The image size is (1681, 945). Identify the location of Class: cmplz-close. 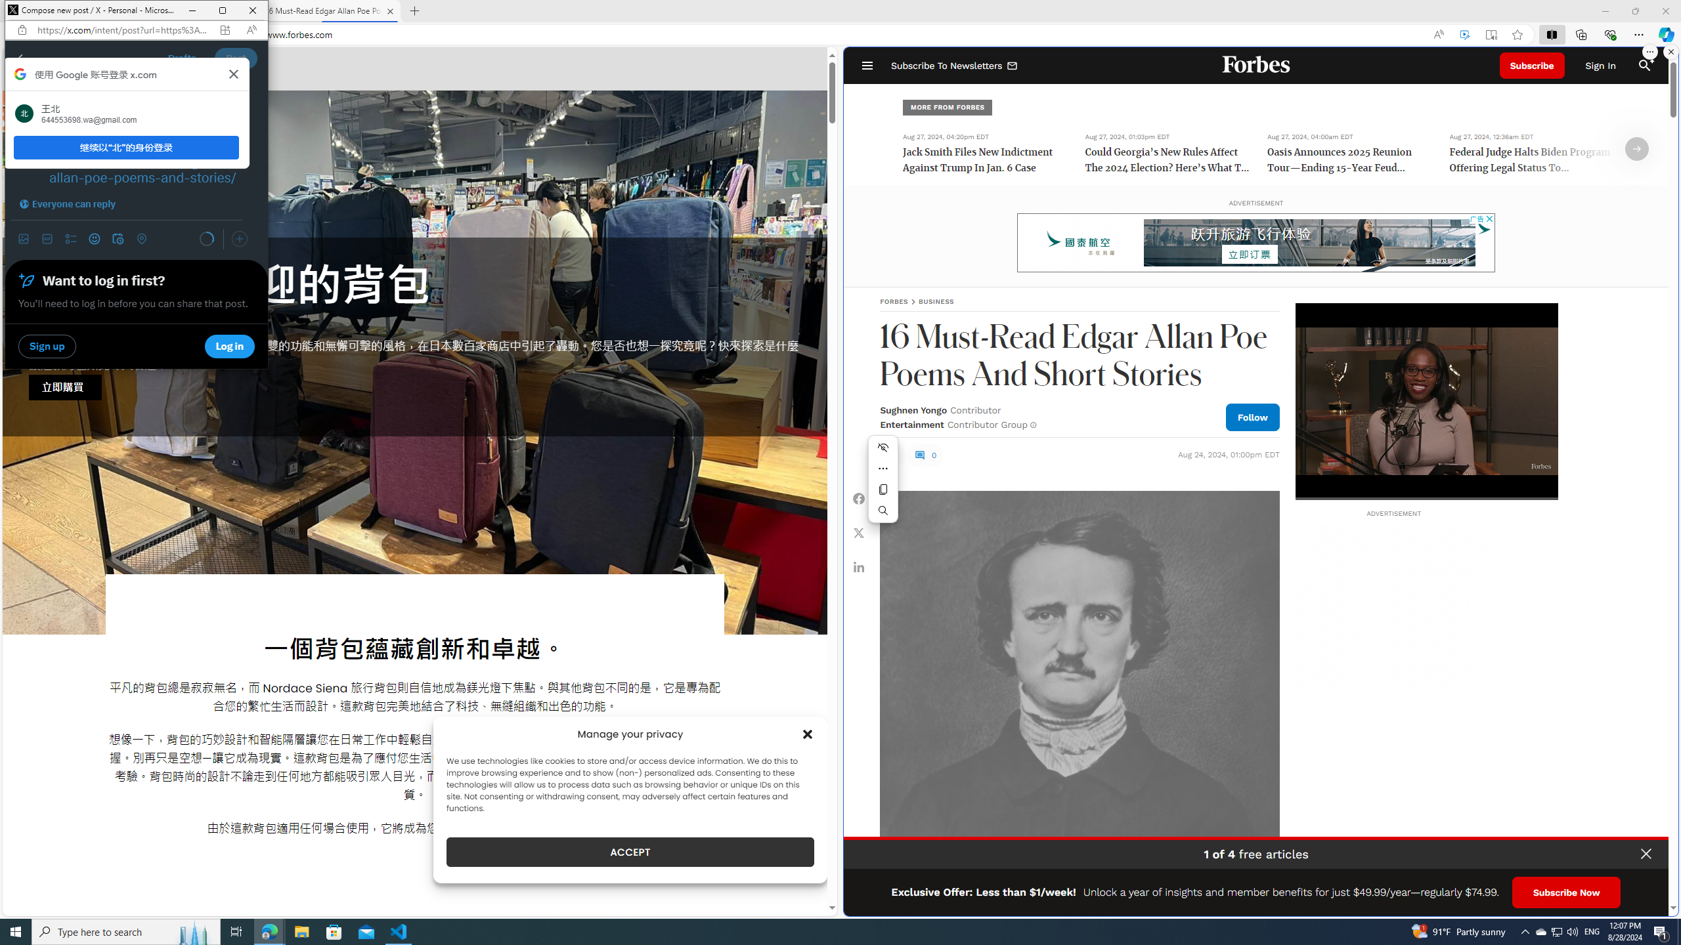
(808, 734).